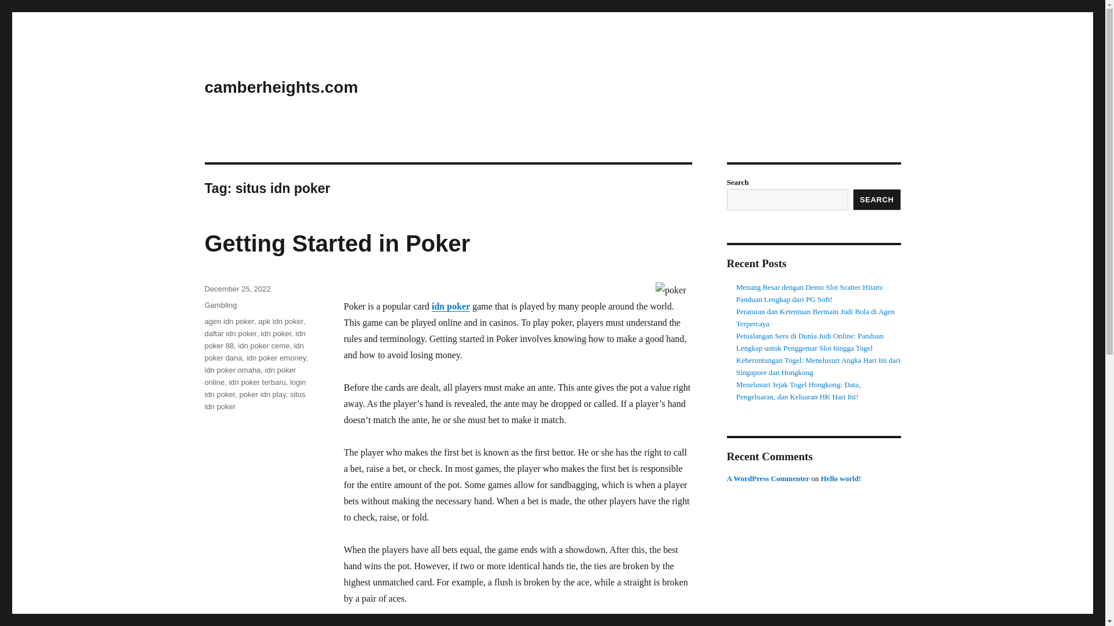 This screenshot has height=626, width=1114. I want to click on idn poker 88, so click(254, 340).